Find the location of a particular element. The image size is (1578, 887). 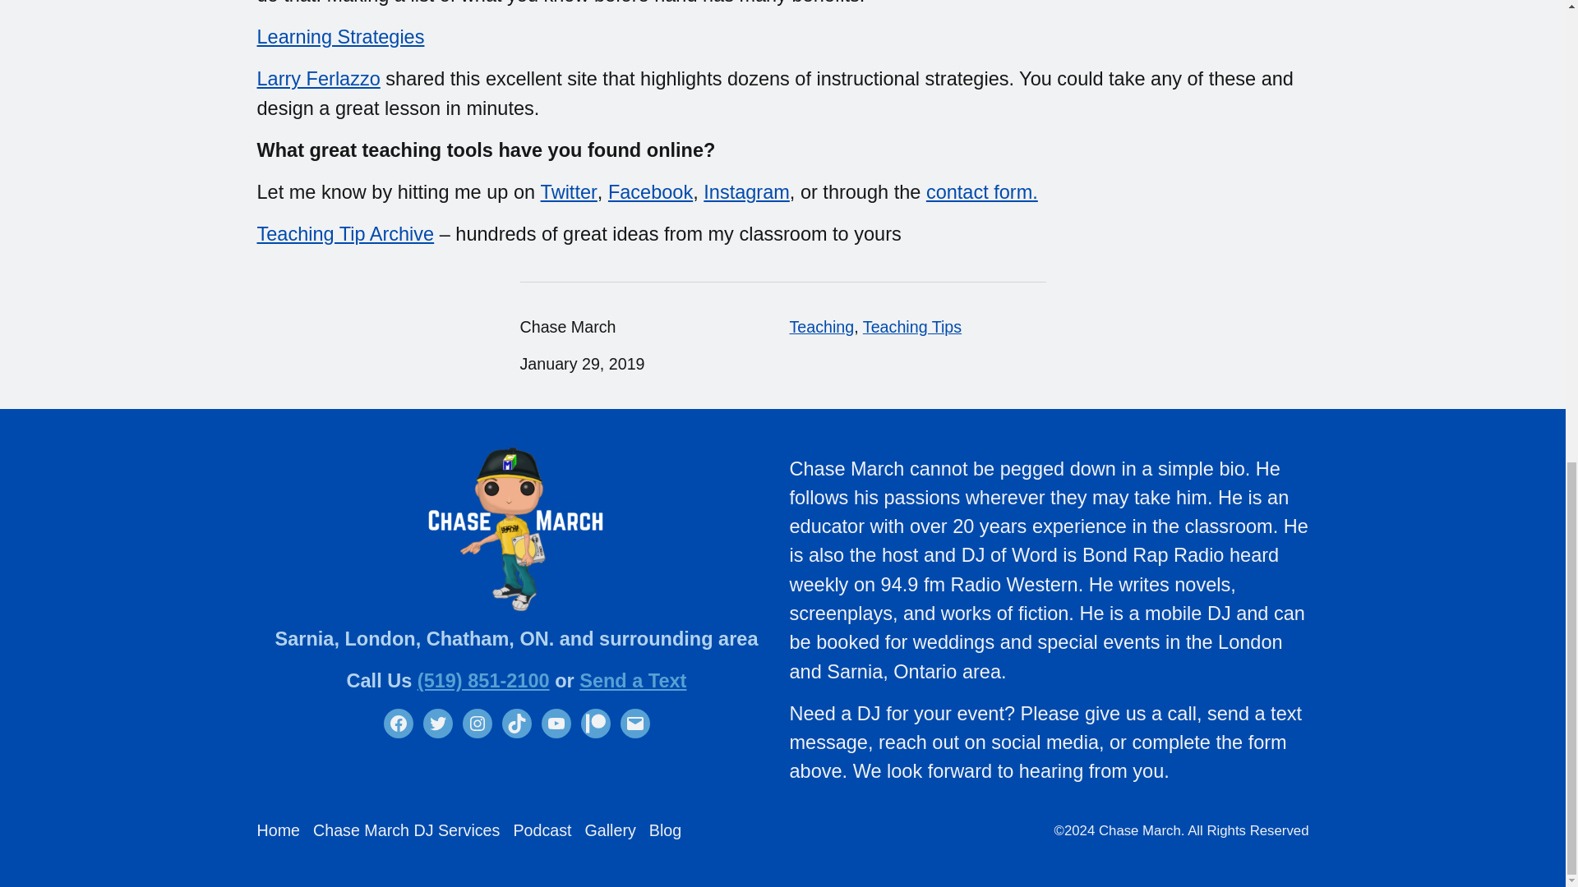

Mail is located at coordinates (634, 723).